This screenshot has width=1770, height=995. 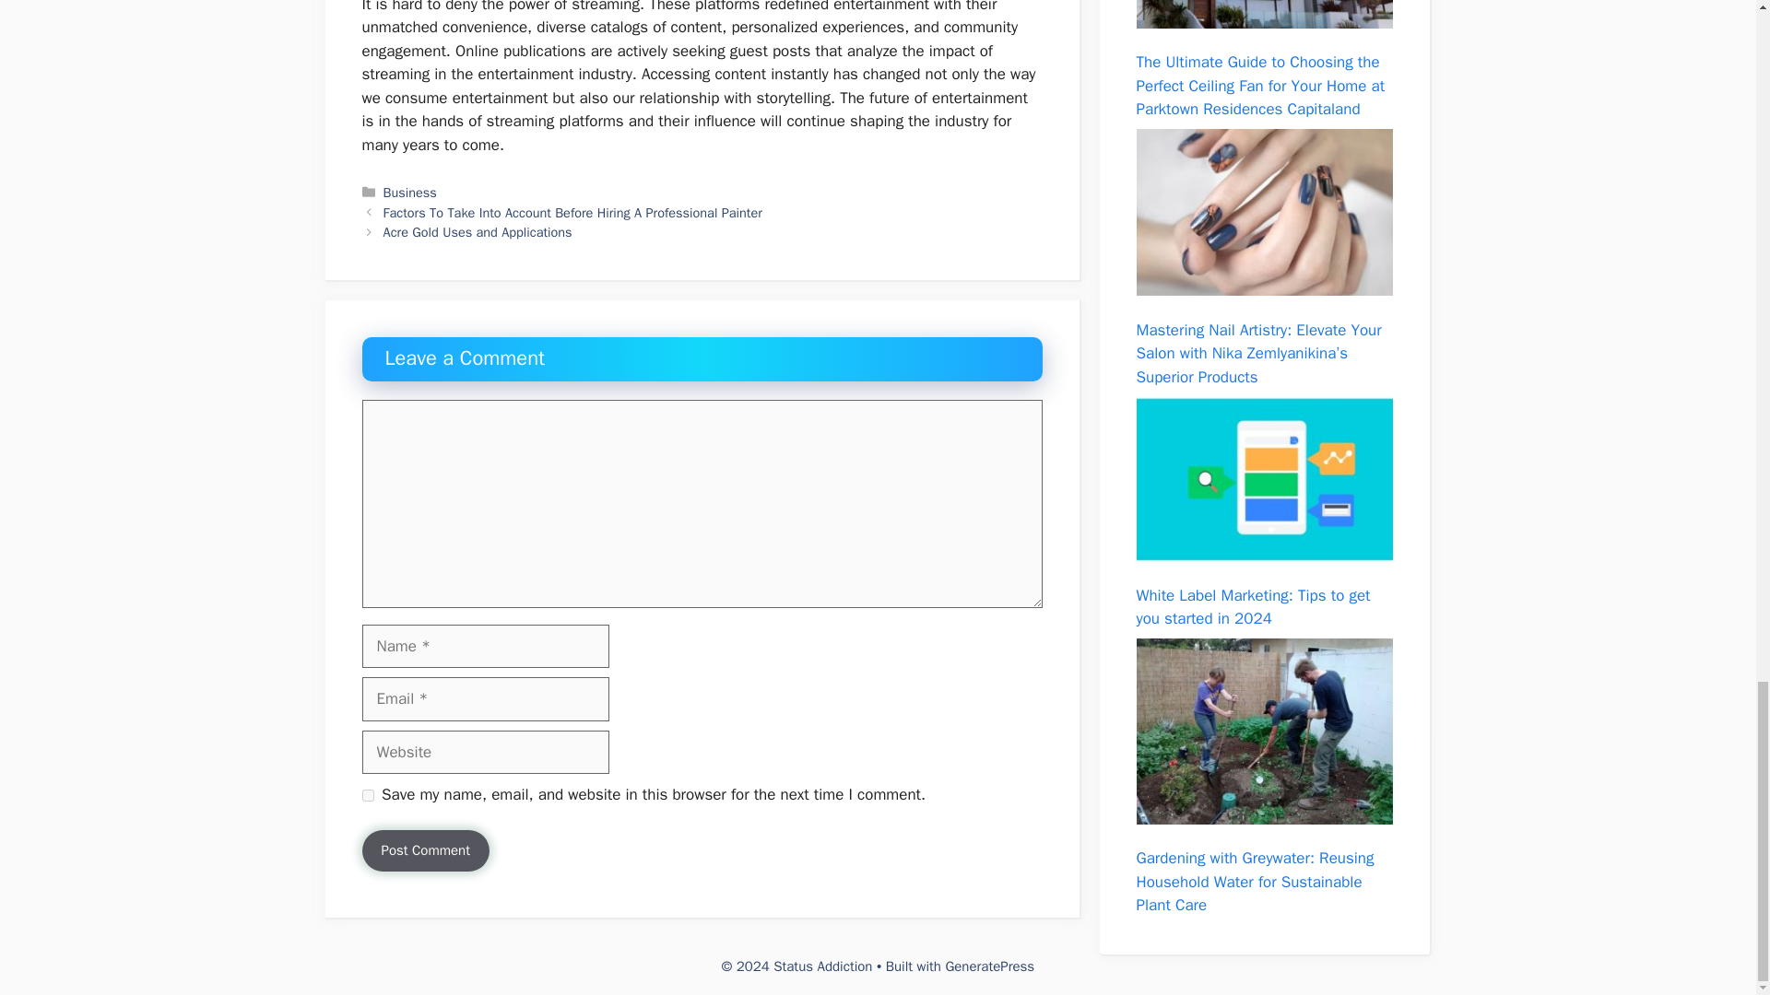 I want to click on yes, so click(x=367, y=796).